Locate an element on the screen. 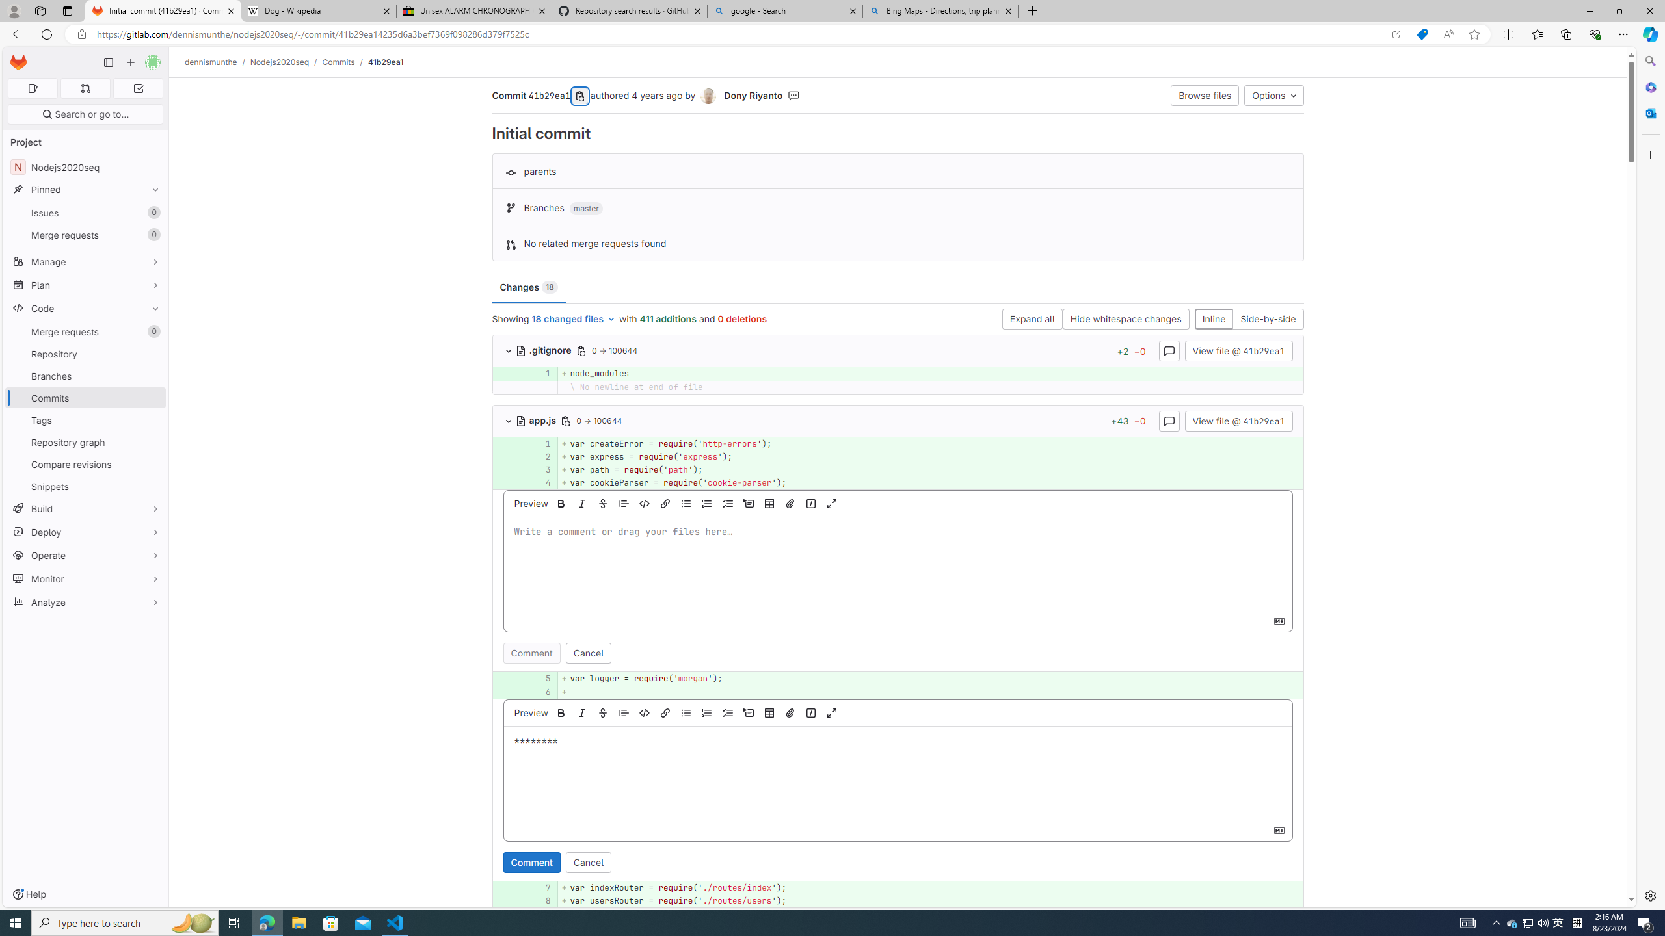 The width and height of the screenshot is (1665, 936). Snippets is located at coordinates (86, 486).